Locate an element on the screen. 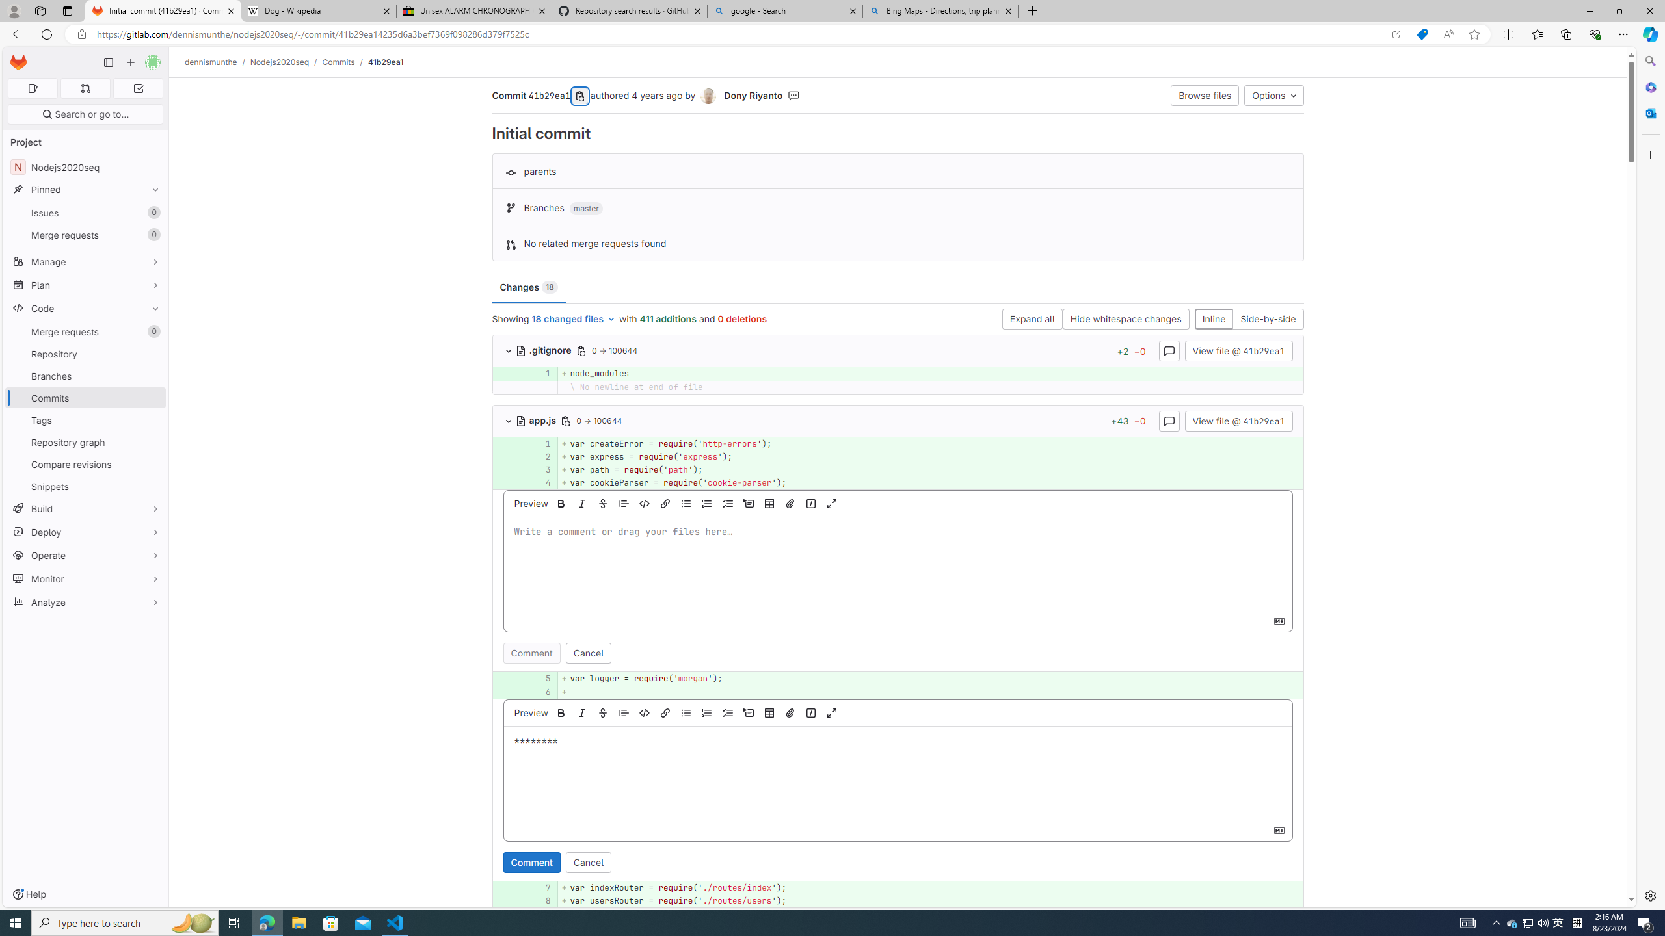 The width and height of the screenshot is (1665, 936). Snippets is located at coordinates (86, 486).